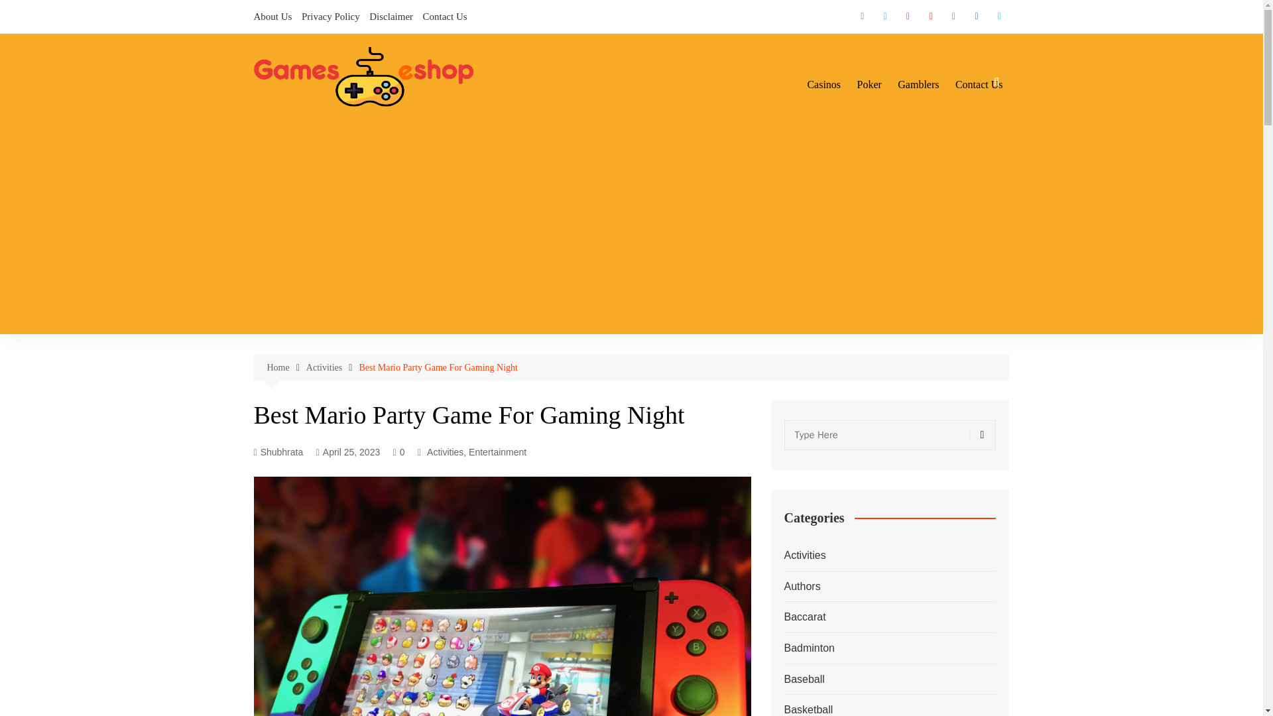 The width and height of the screenshot is (1273, 716). I want to click on Contact Us, so click(444, 16).